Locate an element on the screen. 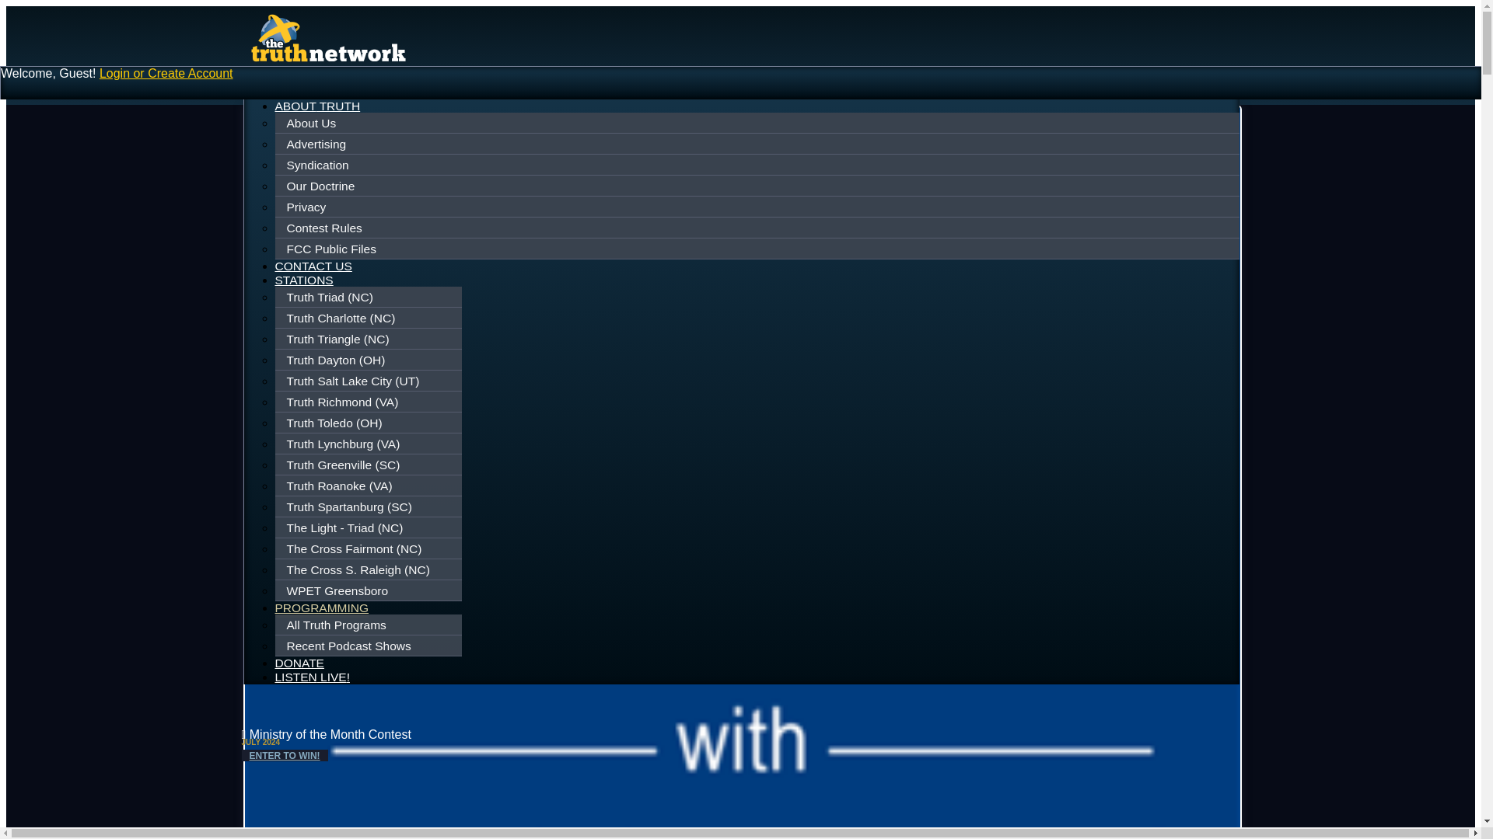  CONTACT US is located at coordinates (313, 266).